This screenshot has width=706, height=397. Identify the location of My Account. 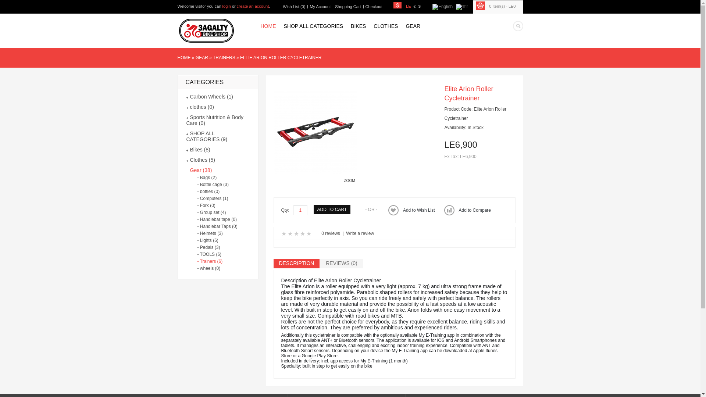
(319, 7).